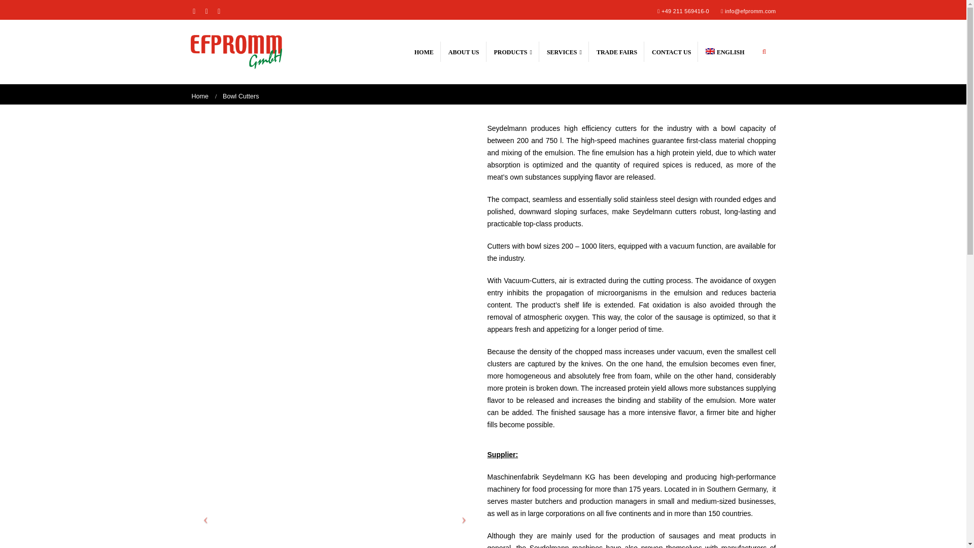 The image size is (974, 548). I want to click on EFPROMM - GmbH, so click(236, 52).